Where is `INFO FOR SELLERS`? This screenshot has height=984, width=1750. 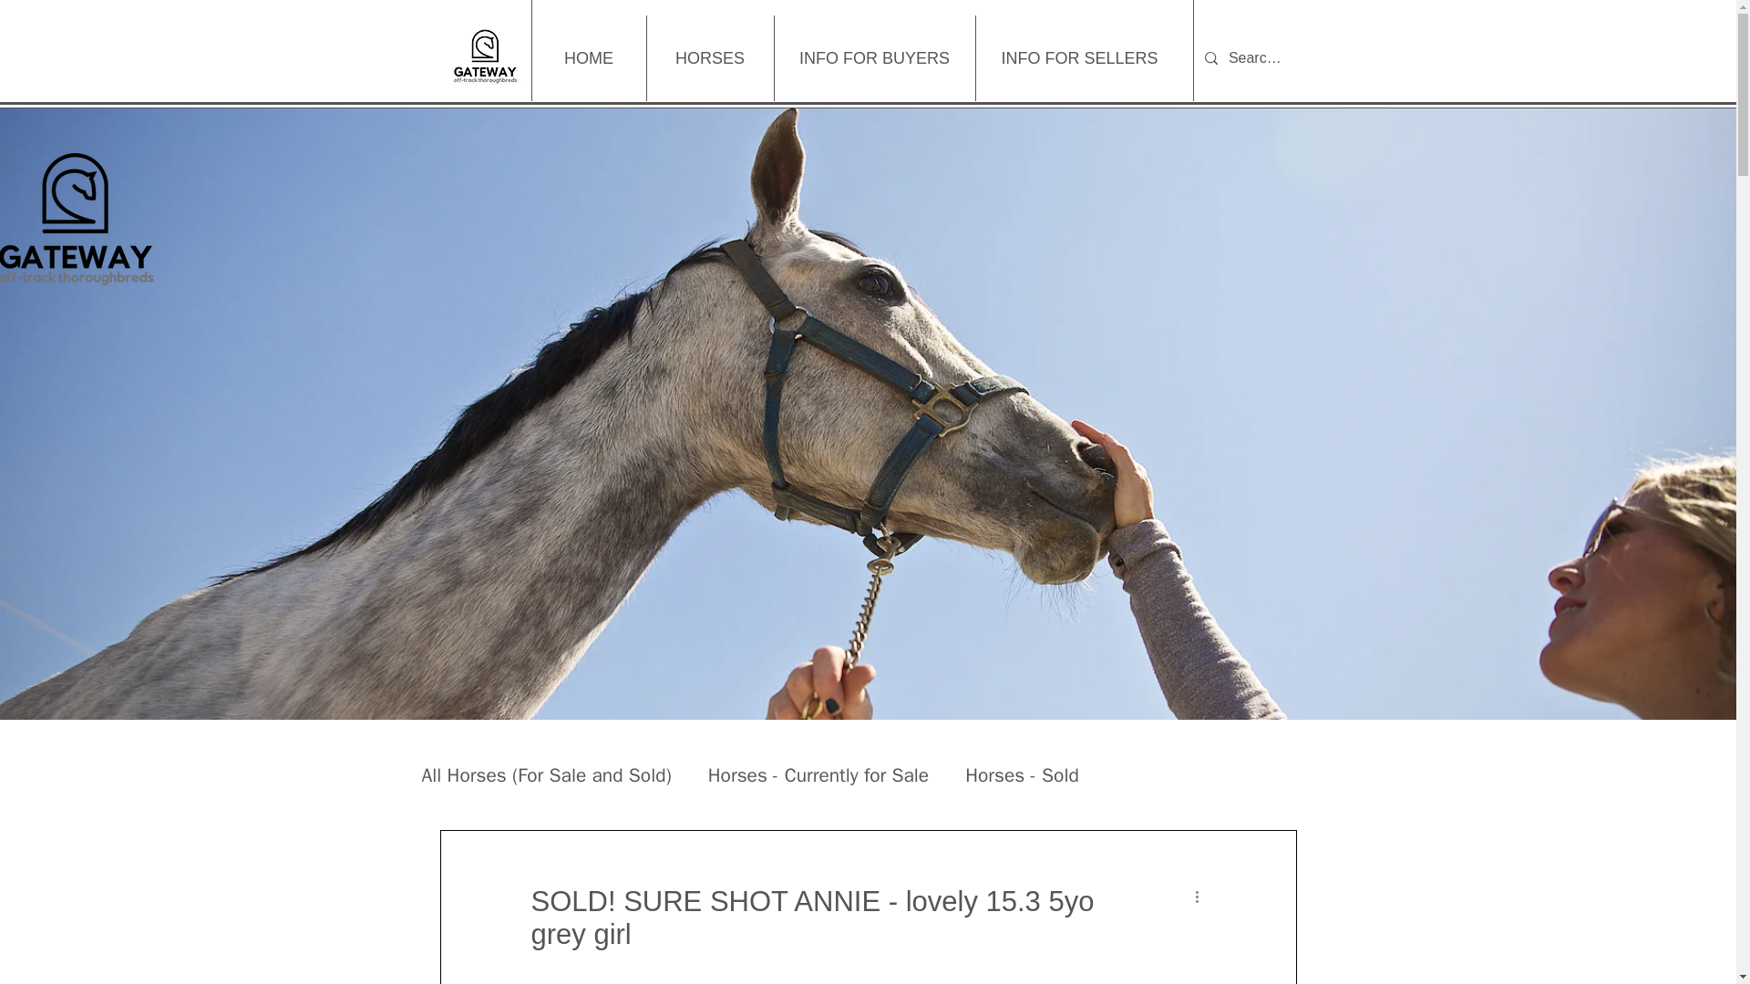 INFO FOR SELLERS is located at coordinates (1079, 58).